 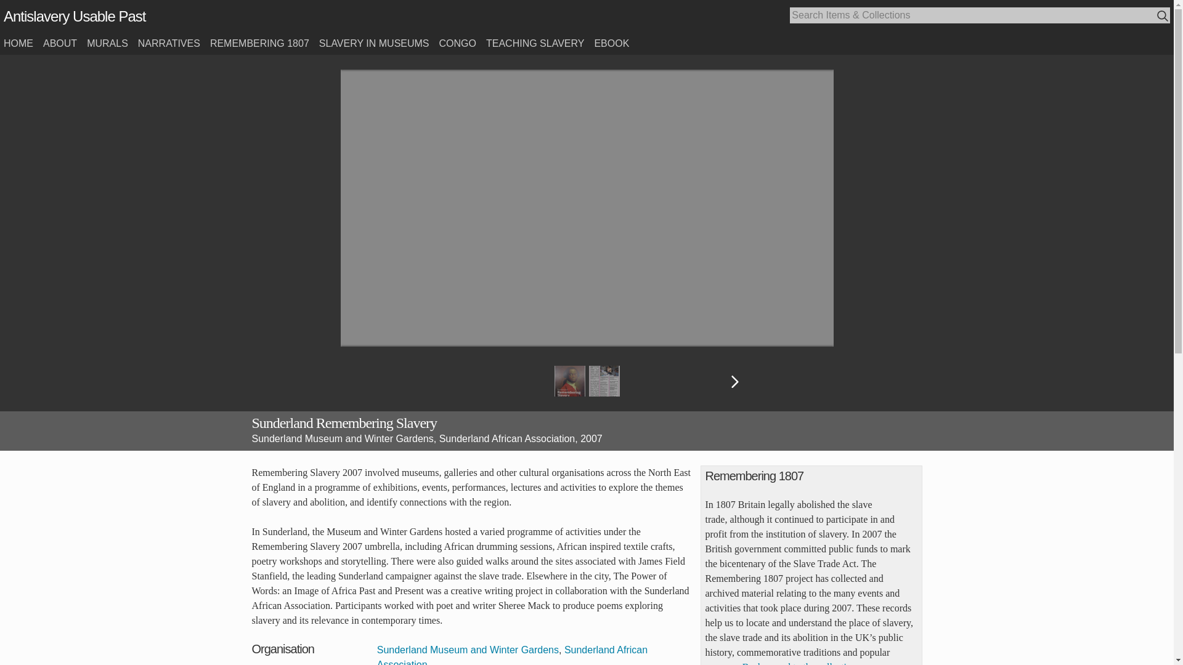 I want to click on NARRATIVES, so click(x=169, y=43).